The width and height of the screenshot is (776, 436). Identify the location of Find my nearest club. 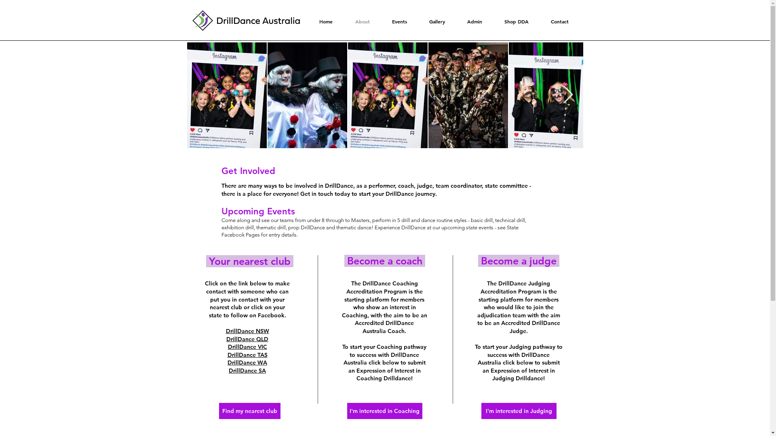
(250, 411).